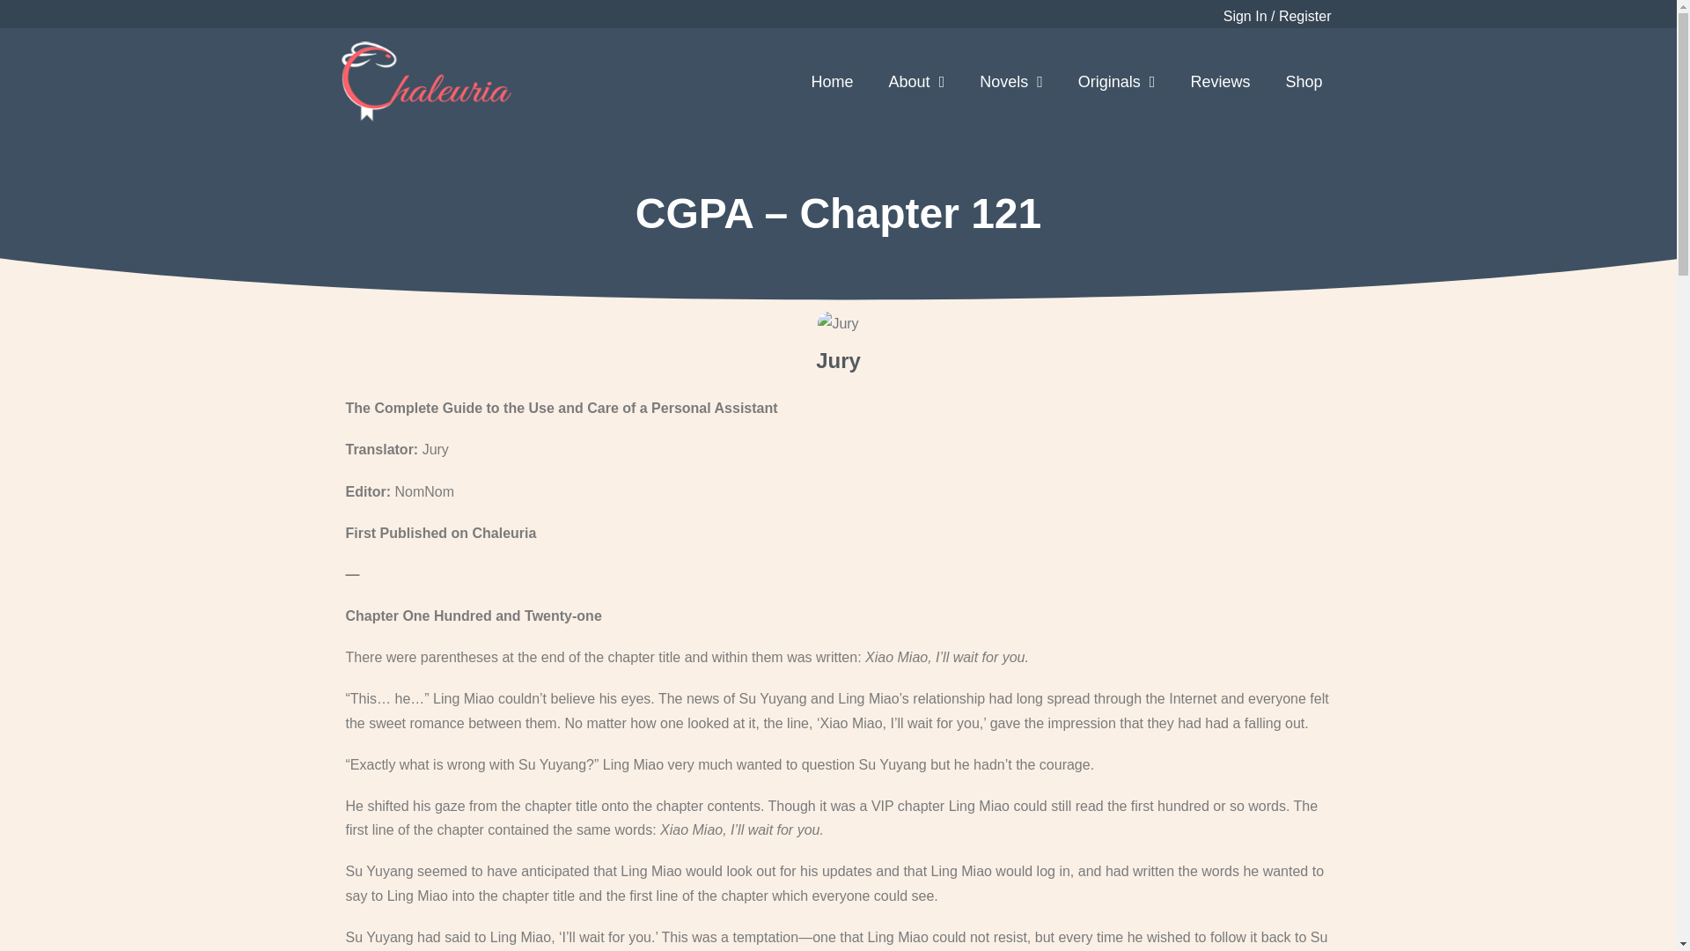  I want to click on Sign In, so click(1246, 16).